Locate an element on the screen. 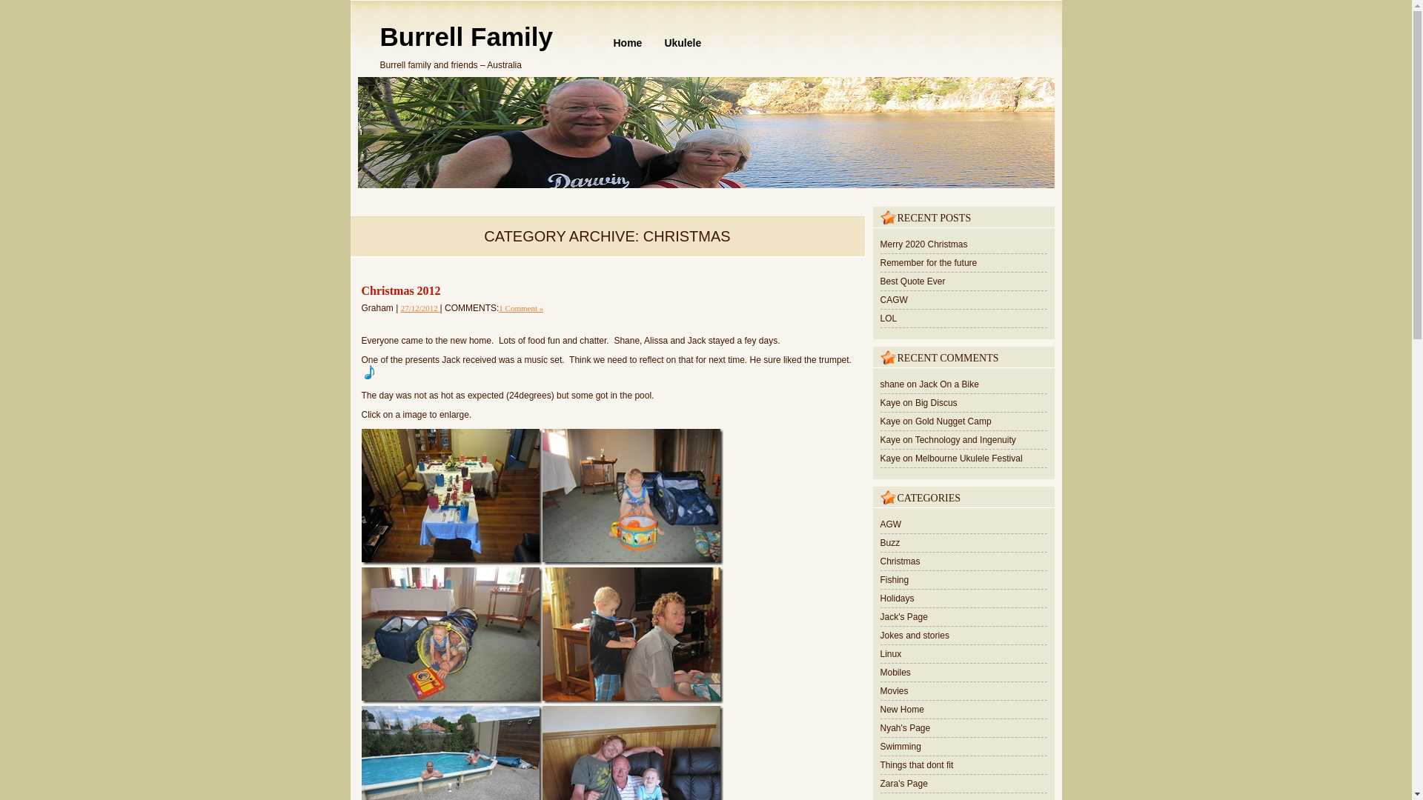 This screenshot has width=1423, height=800. Melbourne Ukulele Festival is located at coordinates (969, 459).